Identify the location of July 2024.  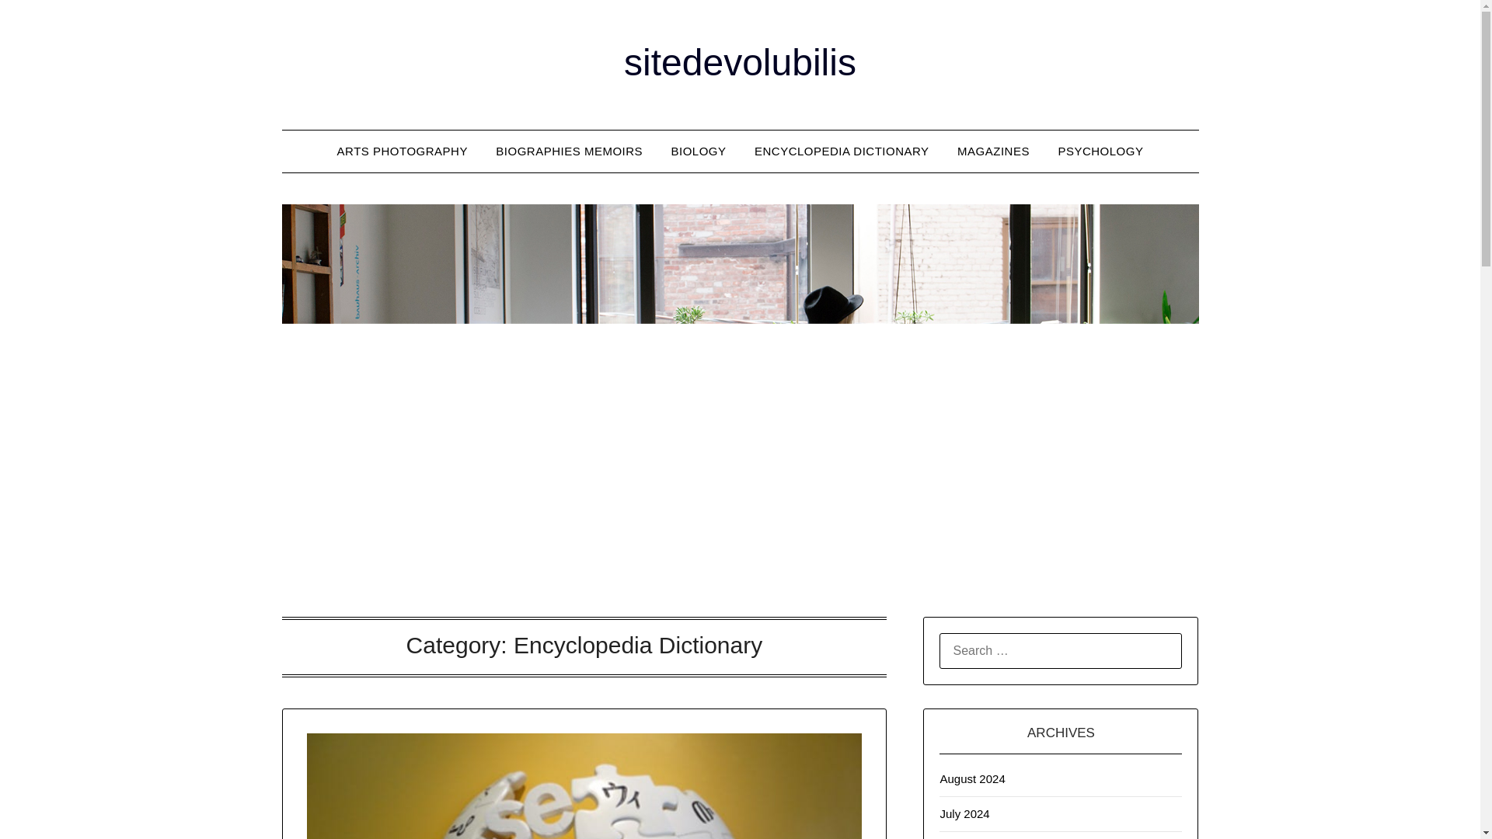
(964, 813).